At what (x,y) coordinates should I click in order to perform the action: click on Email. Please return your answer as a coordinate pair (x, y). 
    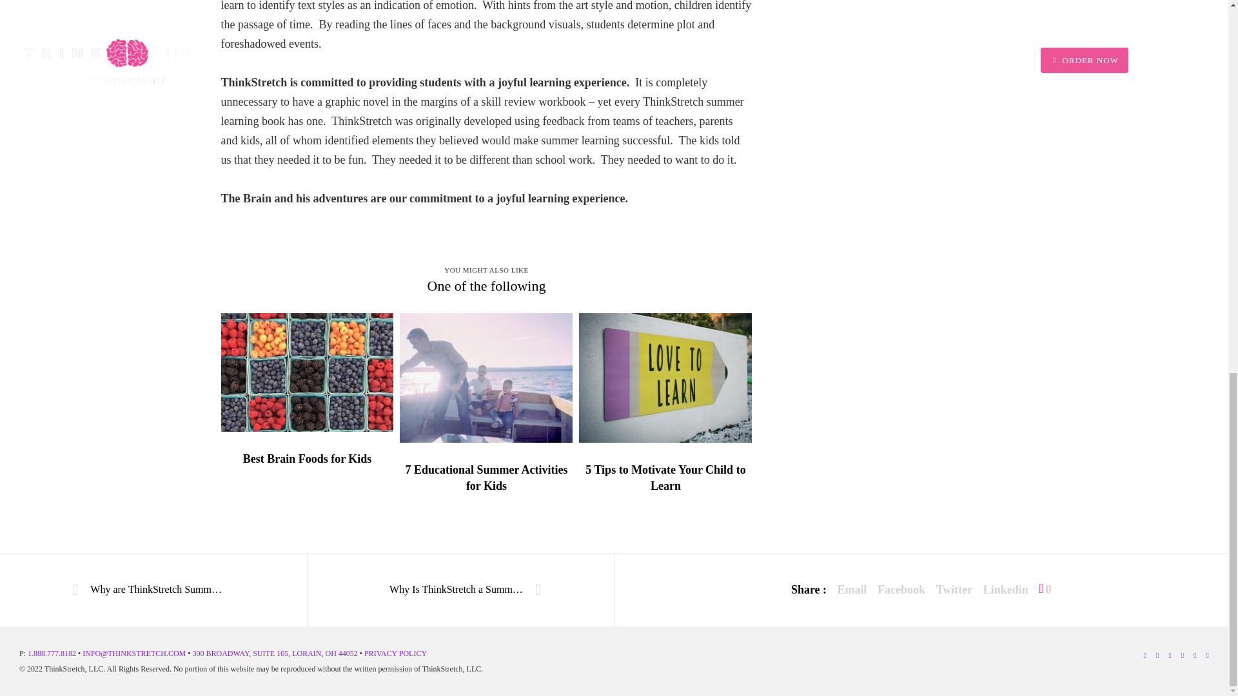
    Looking at the image, I should click on (852, 589).